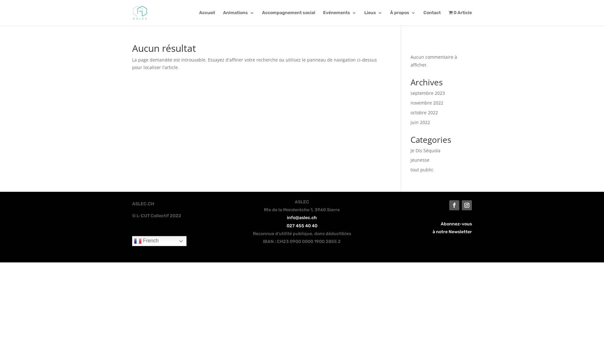 This screenshot has width=604, height=339. What do you see at coordinates (420, 160) in the screenshot?
I see `jeunesse` at bounding box center [420, 160].